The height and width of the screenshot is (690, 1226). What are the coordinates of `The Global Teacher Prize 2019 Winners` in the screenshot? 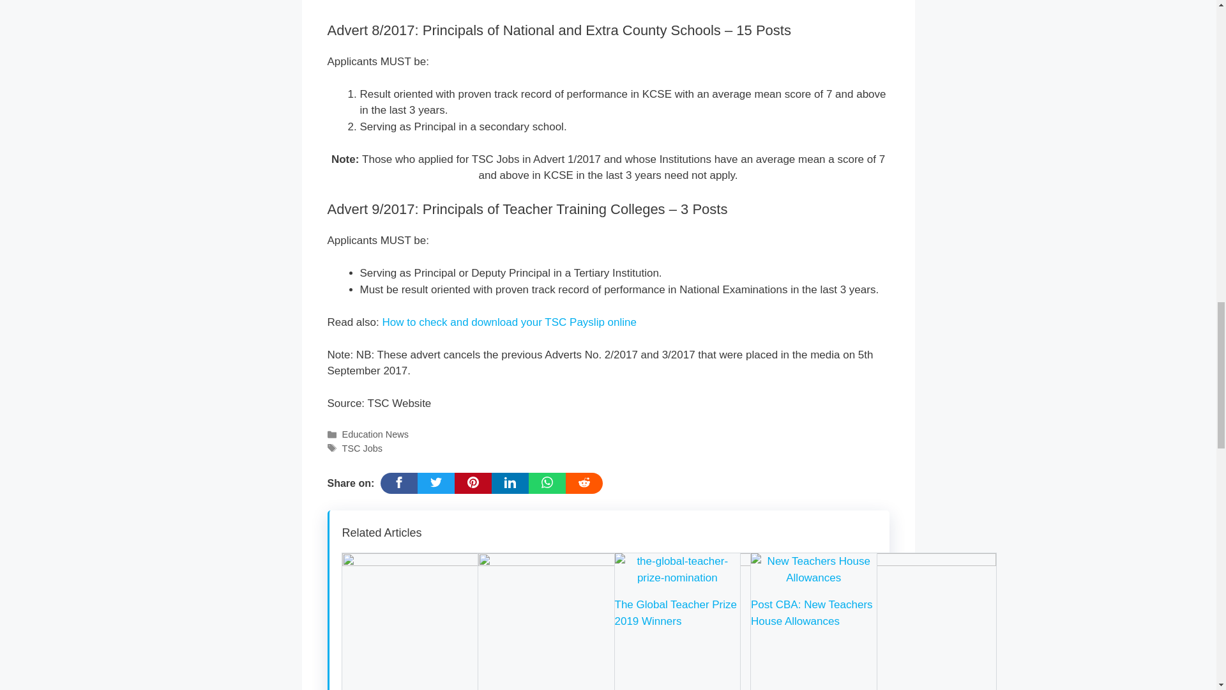 It's located at (677, 578).